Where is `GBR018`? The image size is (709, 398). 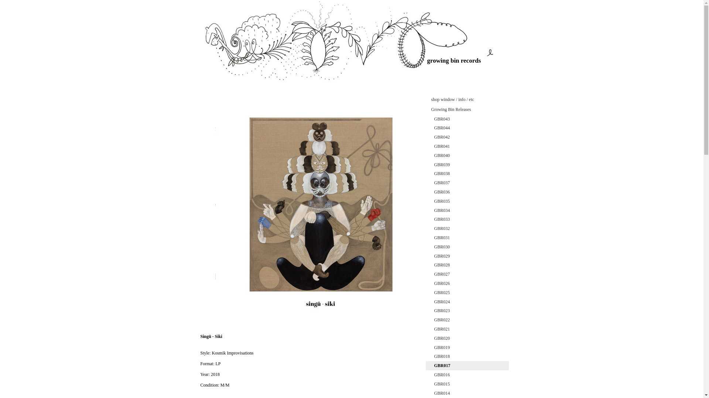
GBR018 is located at coordinates (467, 356).